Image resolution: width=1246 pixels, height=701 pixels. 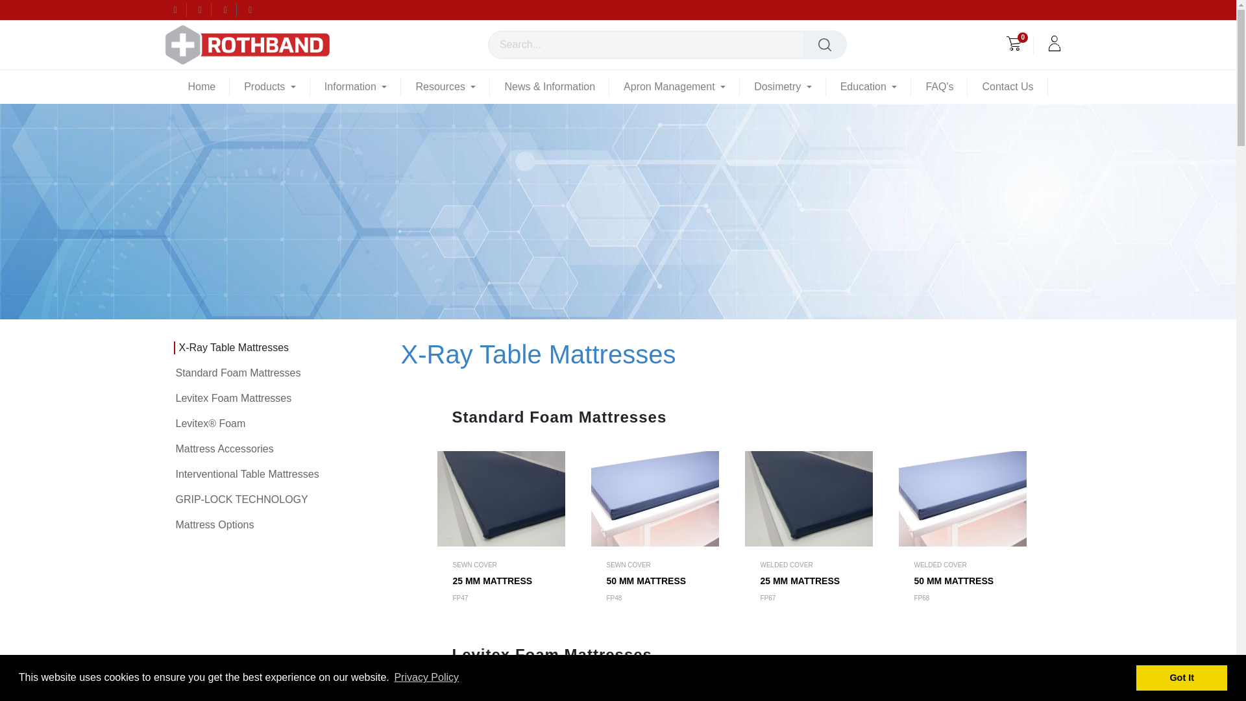 I want to click on Search, so click(x=824, y=44).